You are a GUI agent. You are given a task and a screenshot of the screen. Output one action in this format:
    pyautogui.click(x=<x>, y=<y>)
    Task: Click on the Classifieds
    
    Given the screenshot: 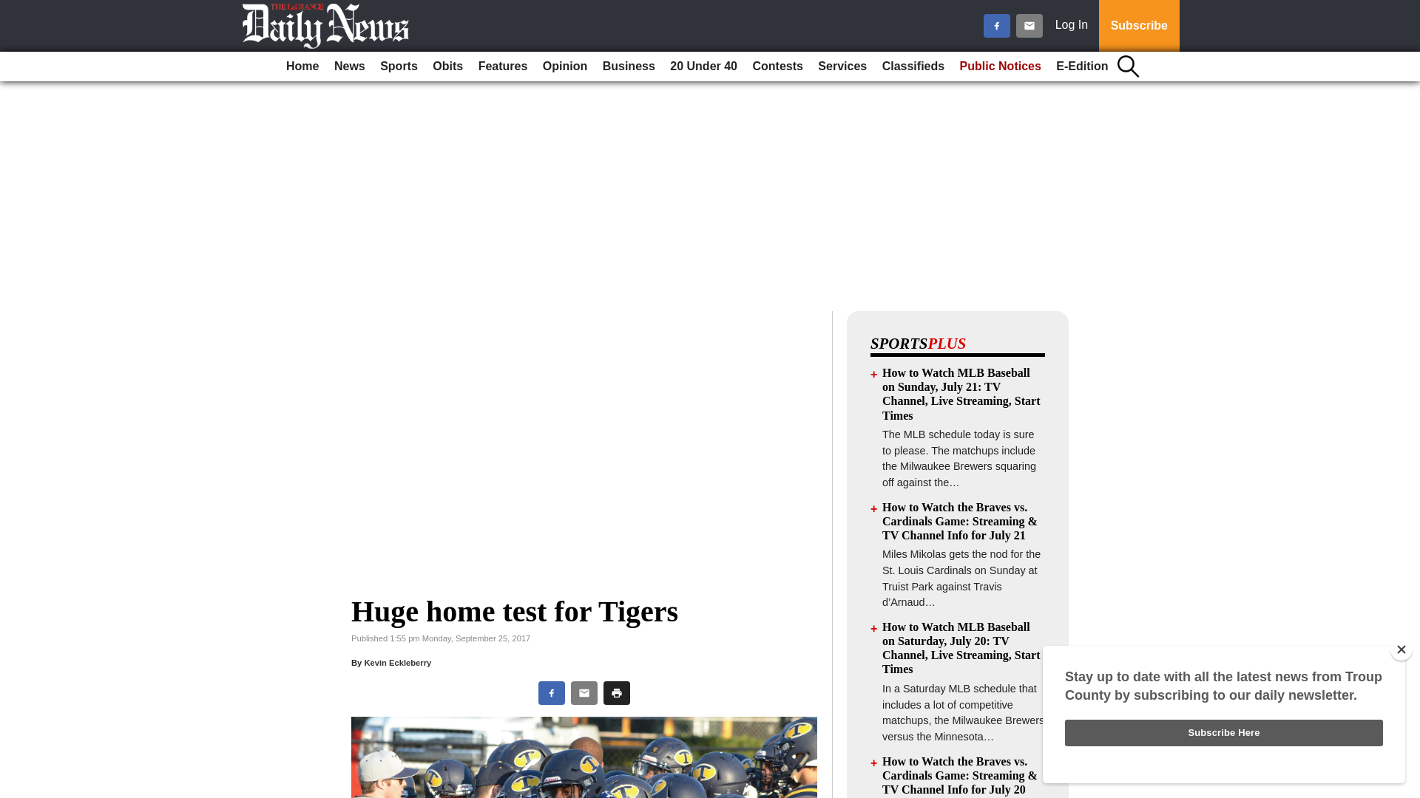 What is the action you would take?
    pyautogui.click(x=913, y=66)
    